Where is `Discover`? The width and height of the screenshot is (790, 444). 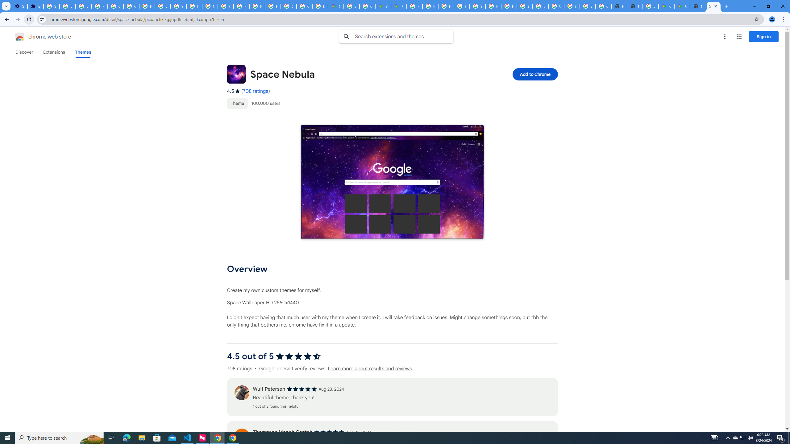 Discover is located at coordinates (24, 52).